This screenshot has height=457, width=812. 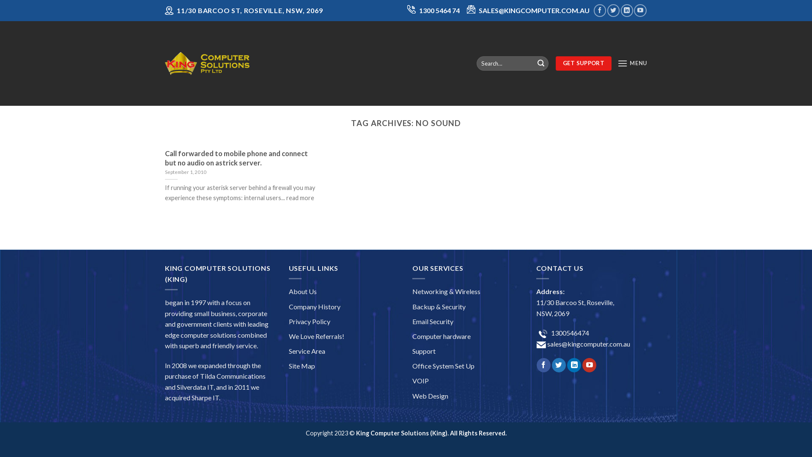 What do you see at coordinates (534, 10) in the screenshot?
I see `SALES@KINGCOMPUTER.COM.AU` at bounding box center [534, 10].